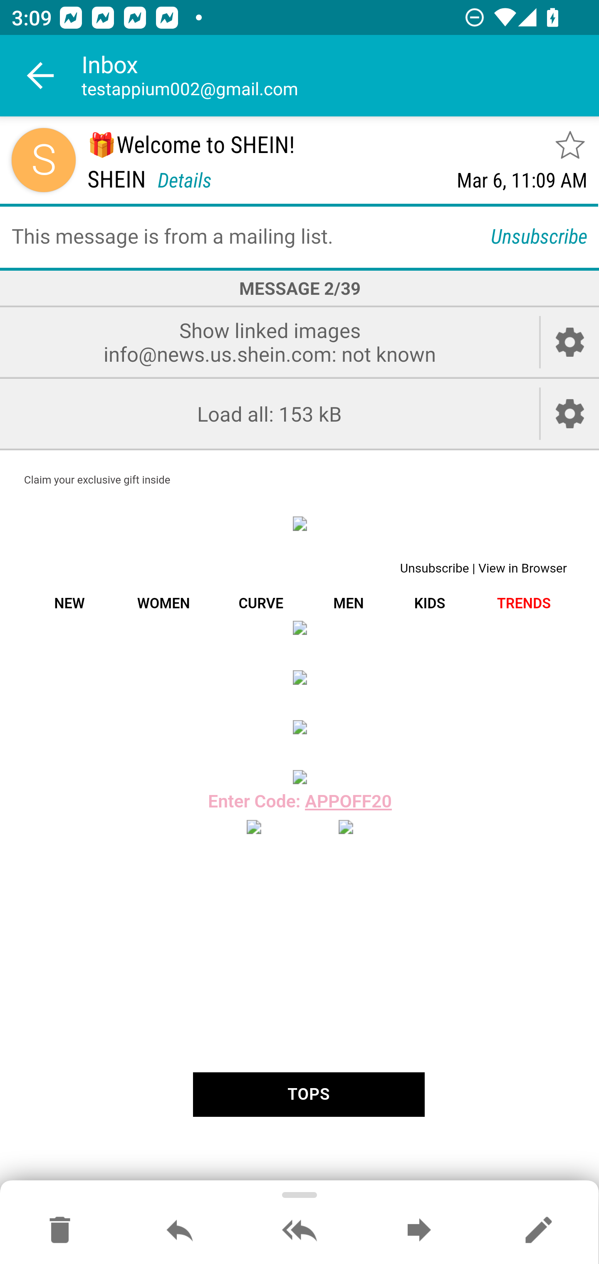  Describe the element at coordinates (539, 235) in the screenshot. I see `Unsubscribe` at that location.